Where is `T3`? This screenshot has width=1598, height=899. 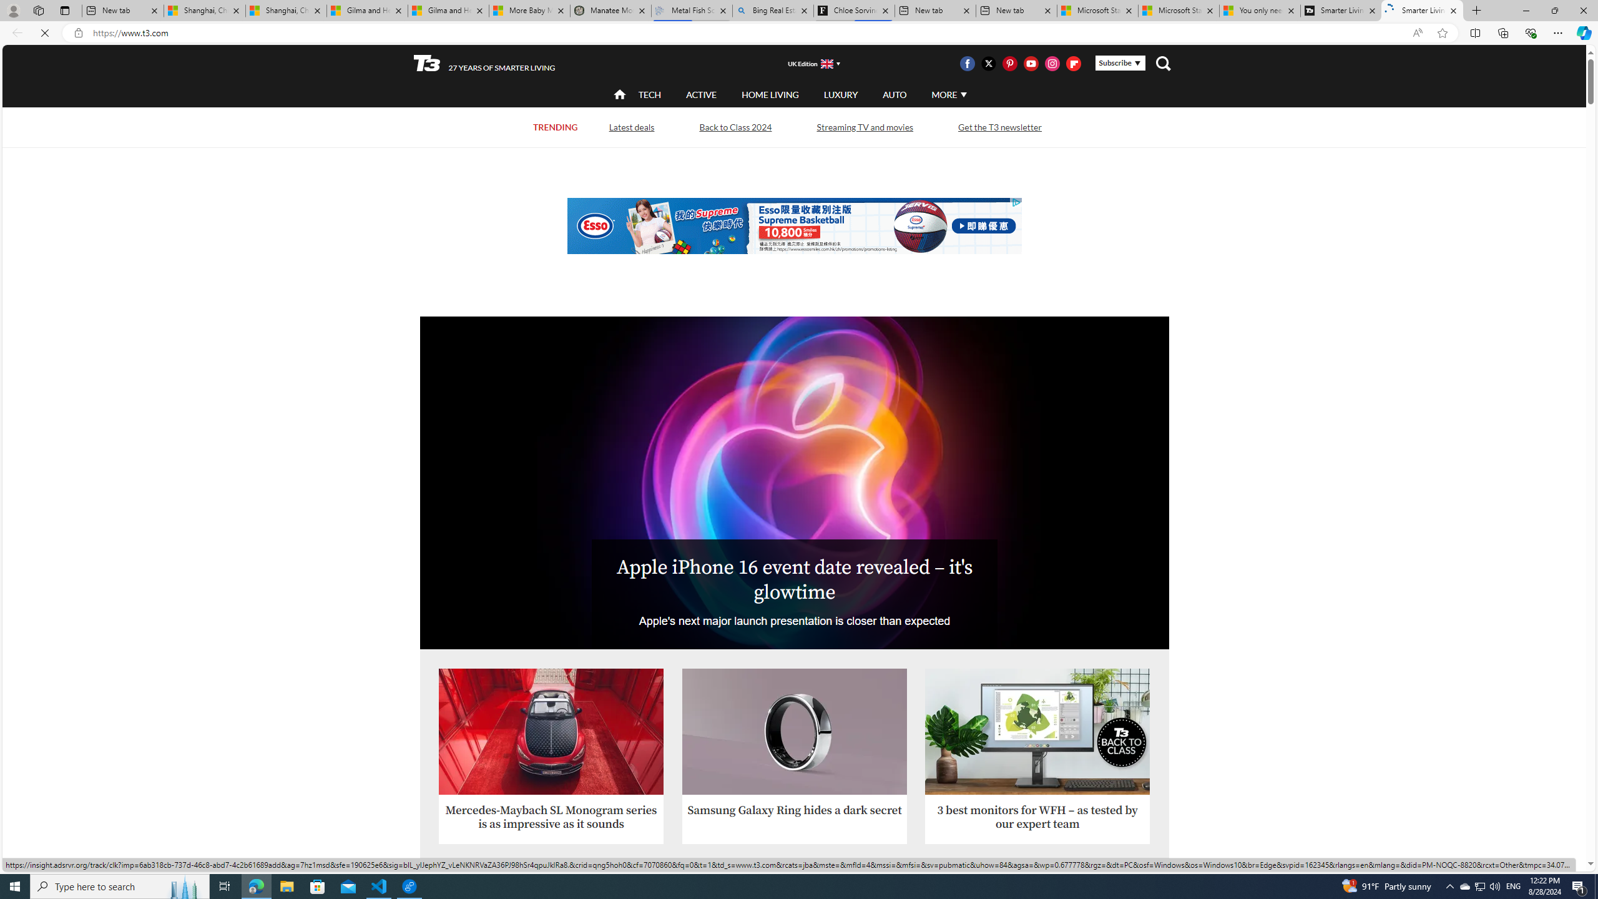 T3 is located at coordinates (427, 62).